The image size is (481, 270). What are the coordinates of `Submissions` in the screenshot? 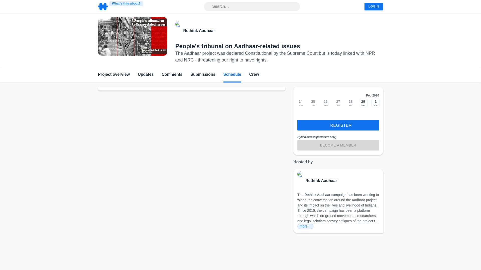 It's located at (203, 75).